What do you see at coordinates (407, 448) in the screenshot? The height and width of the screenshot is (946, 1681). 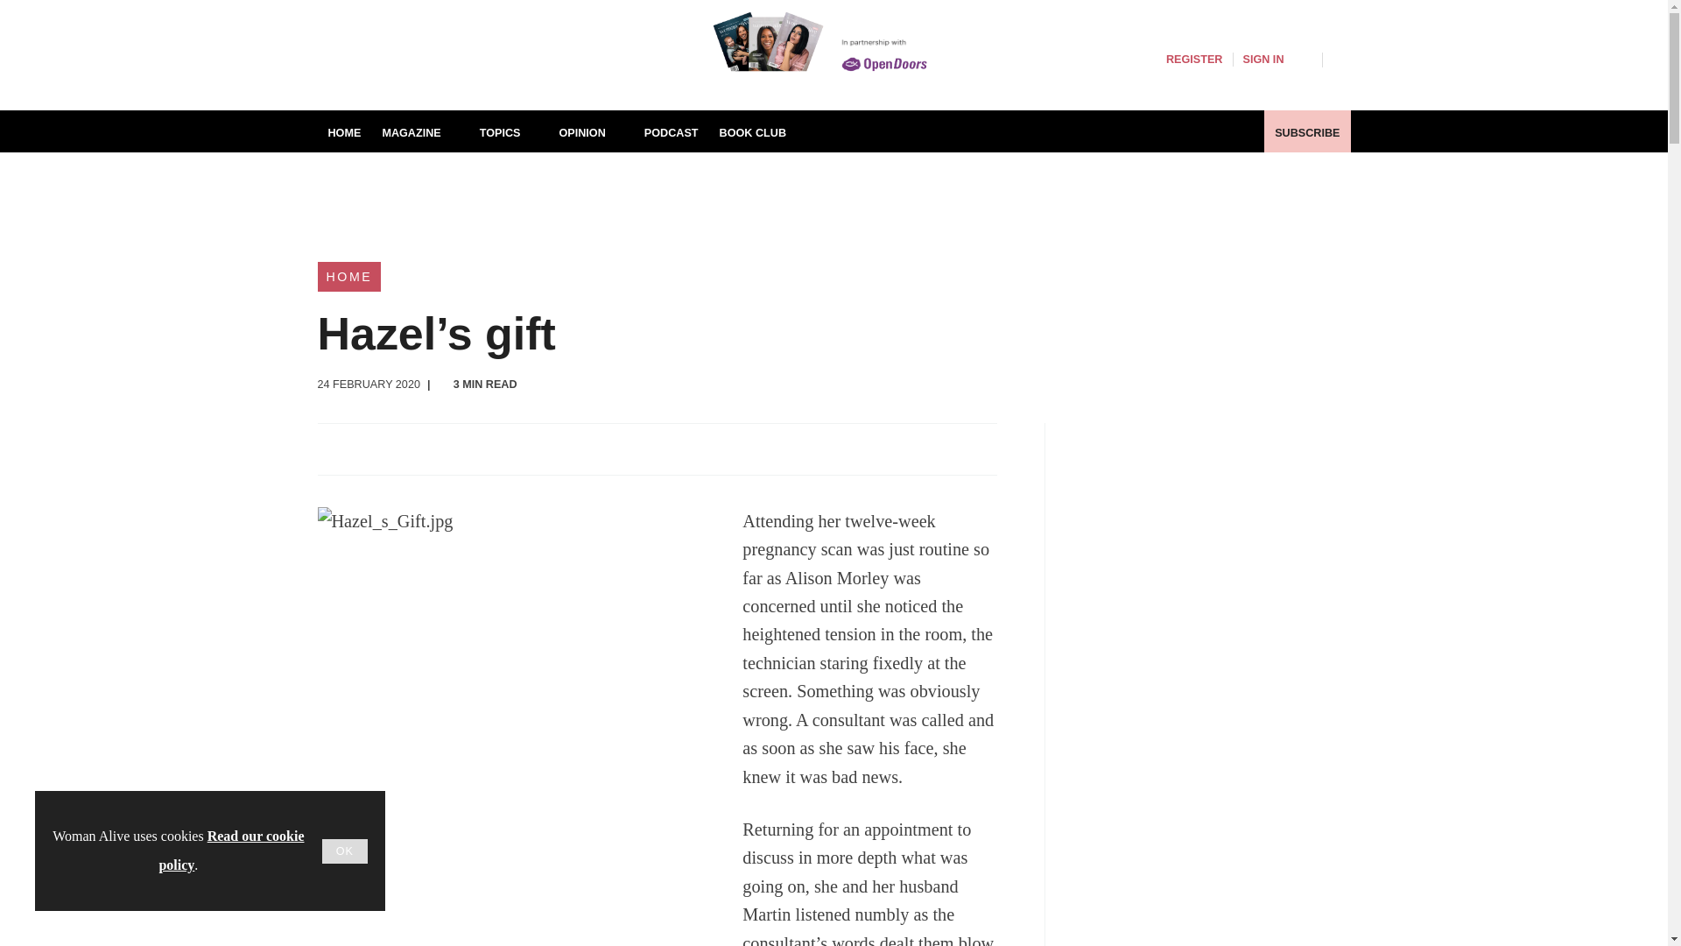 I see `Share this on Linked in` at bounding box center [407, 448].